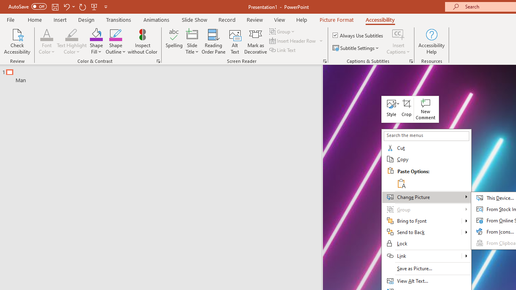 Image resolution: width=516 pixels, height=290 pixels. I want to click on Reading Order Pane, so click(213, 41).